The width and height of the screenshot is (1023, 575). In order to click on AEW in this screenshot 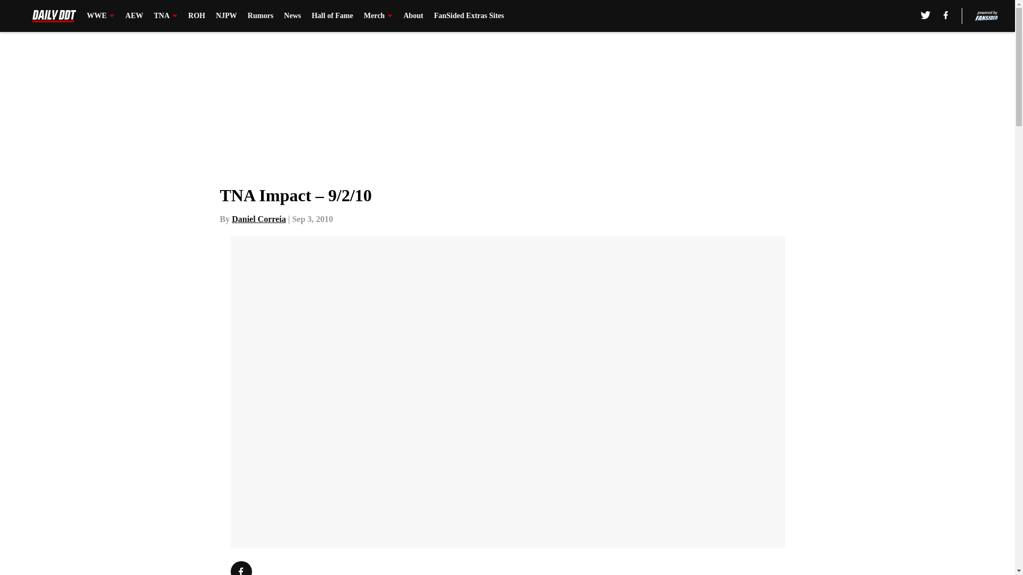, I will do `click(134, 16)`.